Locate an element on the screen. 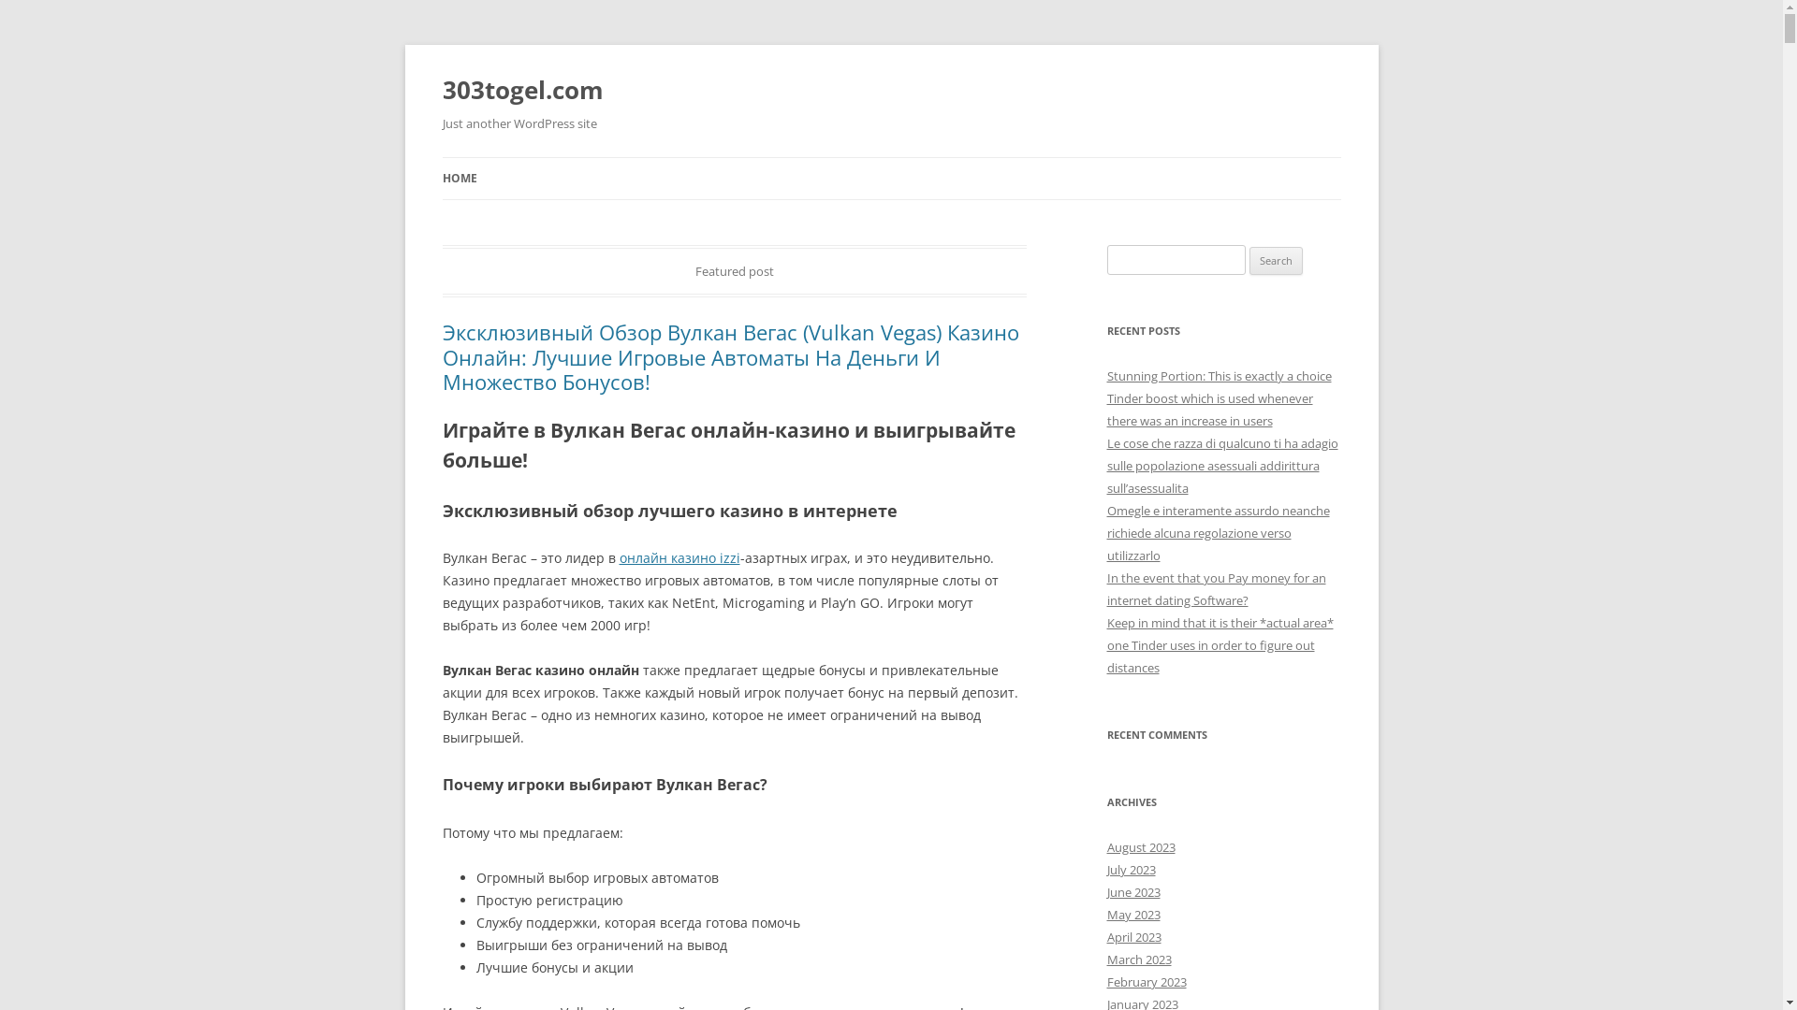 This screenshot has width=1797, height=1010. March 2023 is located at coordinates (1138, 959).